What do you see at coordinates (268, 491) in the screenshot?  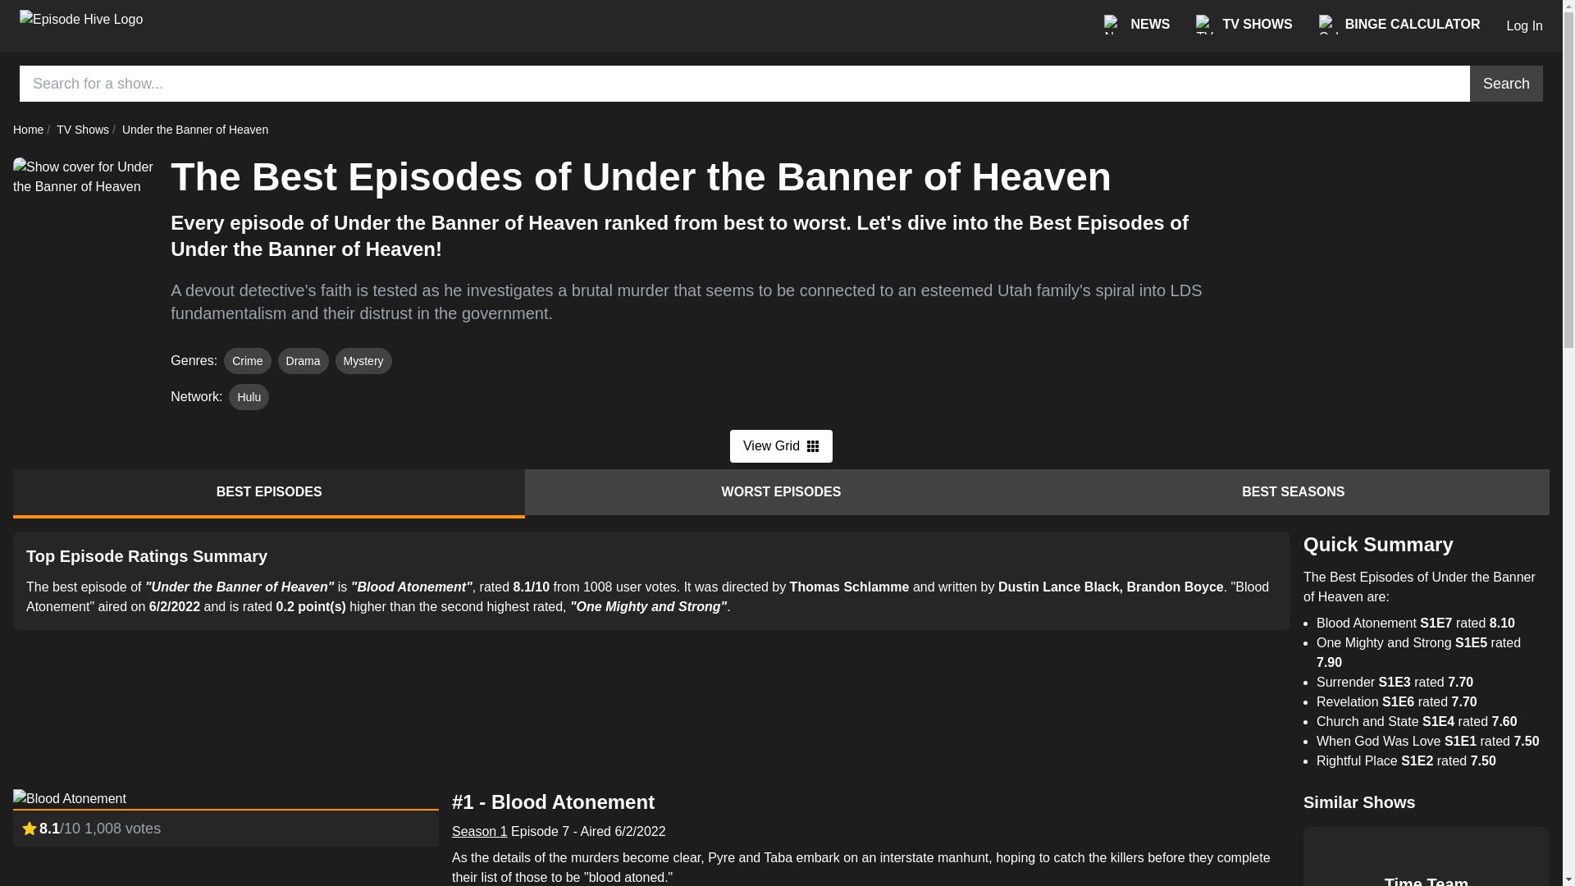 I see `BEST EPISODES` at bounding box center [268, 491].